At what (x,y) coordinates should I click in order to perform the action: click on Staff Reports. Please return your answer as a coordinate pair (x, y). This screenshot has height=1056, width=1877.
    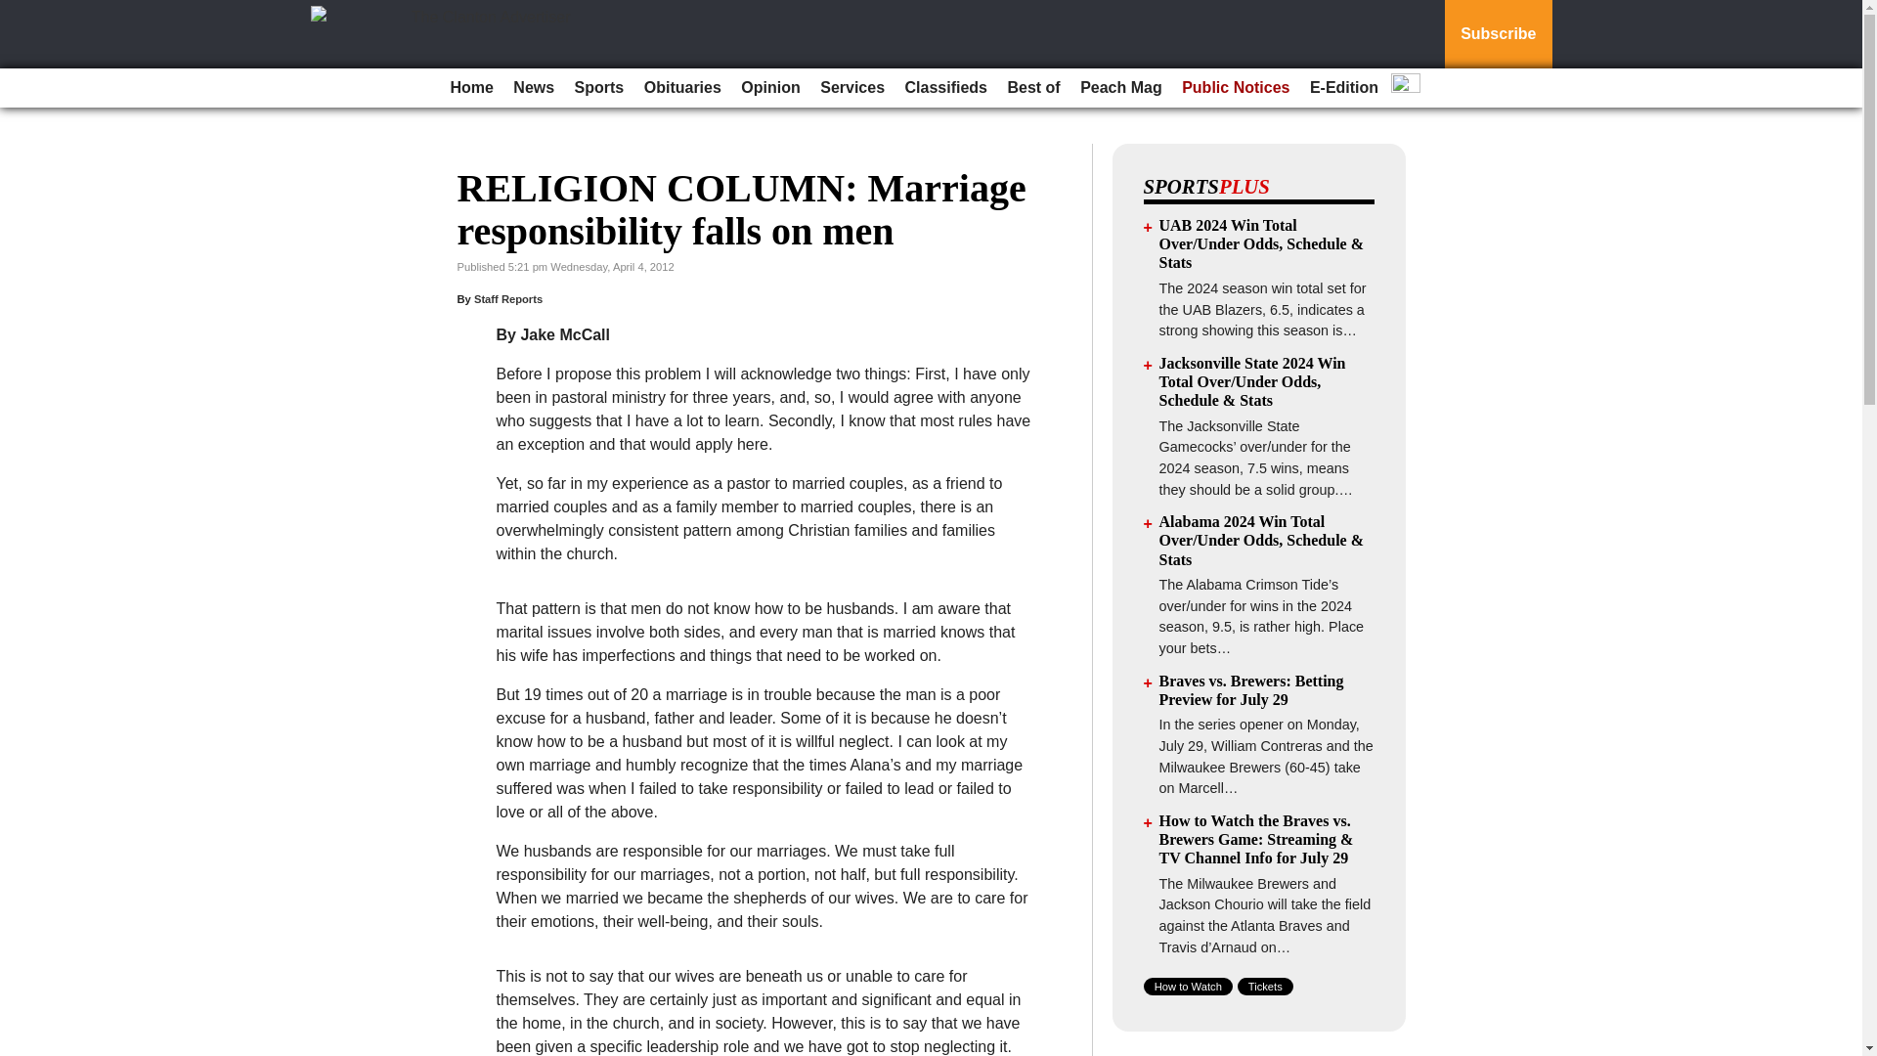
    Looking at the image, I should click on (508, 299).